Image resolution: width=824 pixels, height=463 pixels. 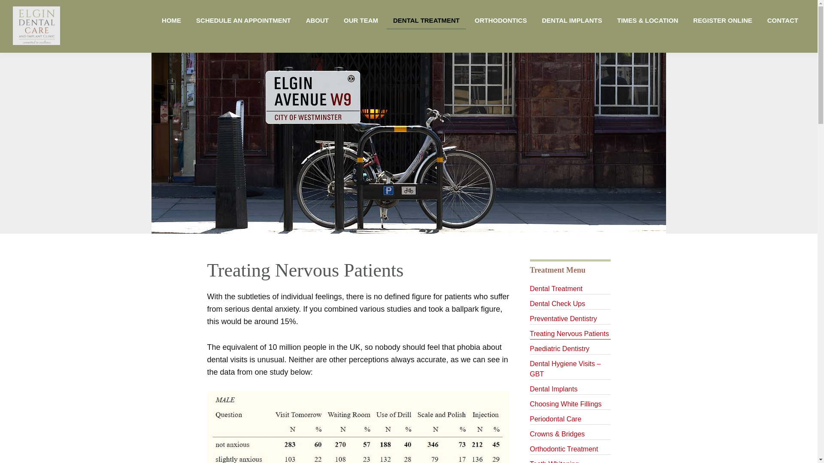 What do you see at coordinates (243, 20) in the screenshot?
I see `SCHEDULE AN APPOINTMENT` at bounding box center [243, 20].